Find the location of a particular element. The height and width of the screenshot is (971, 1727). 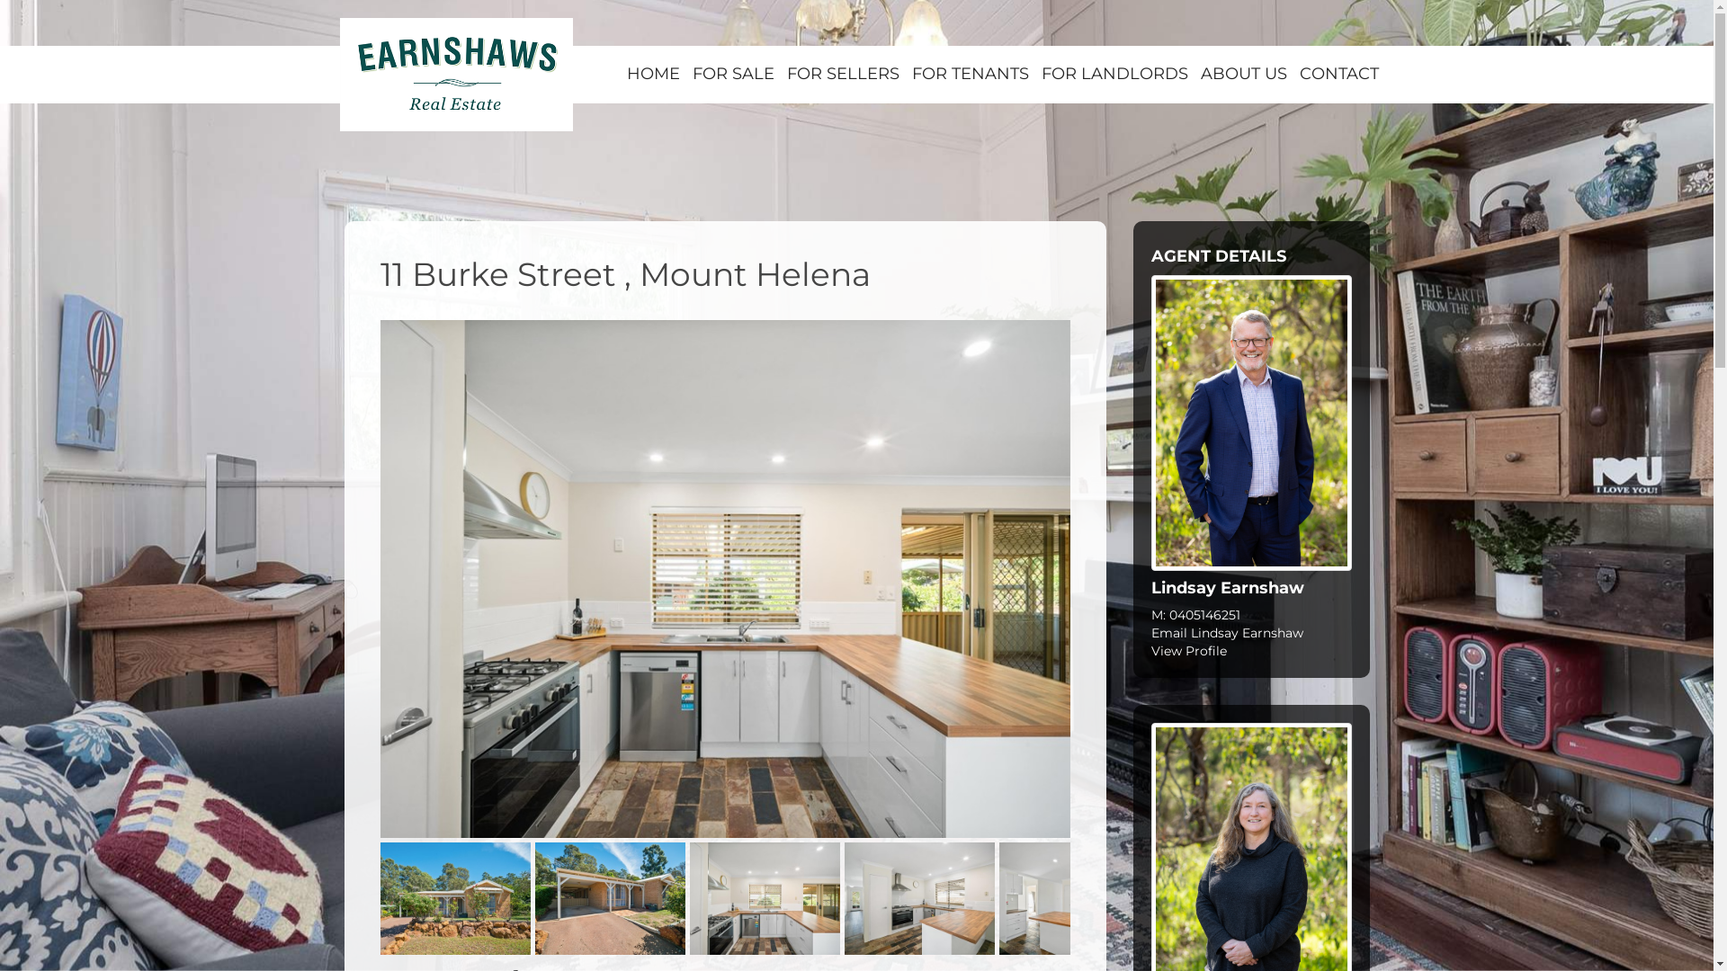

FOR SELLERS is located at coordinates (844, 74).